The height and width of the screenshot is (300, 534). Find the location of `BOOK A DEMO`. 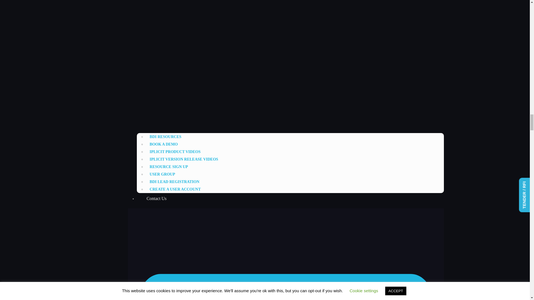

BOOK A DEMO is located at coordinates (164, 144).